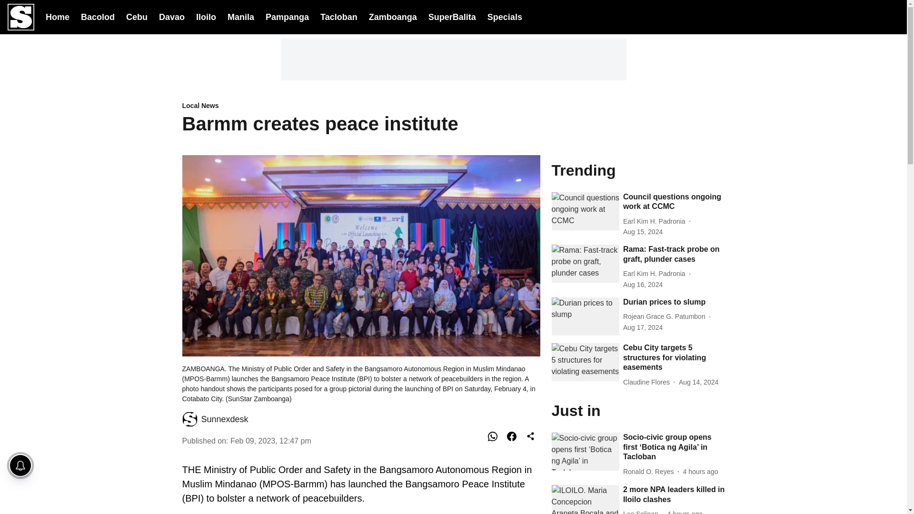 The image size is (914, 514). Describe the element at coordinates (393, 16) in the screenshot. I see `Zamboanga` at that location.